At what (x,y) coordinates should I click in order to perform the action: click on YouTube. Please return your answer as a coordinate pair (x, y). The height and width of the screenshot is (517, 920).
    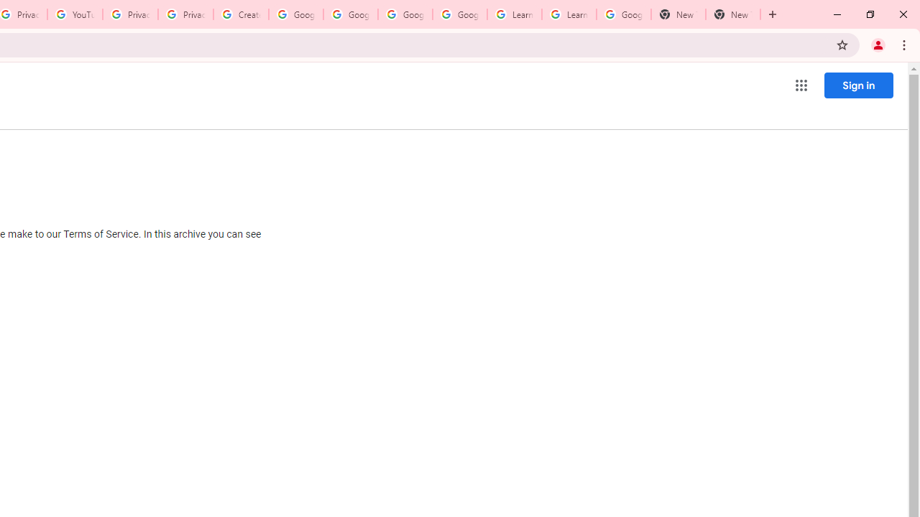
    Looking at the image, I should click on (75, 14).